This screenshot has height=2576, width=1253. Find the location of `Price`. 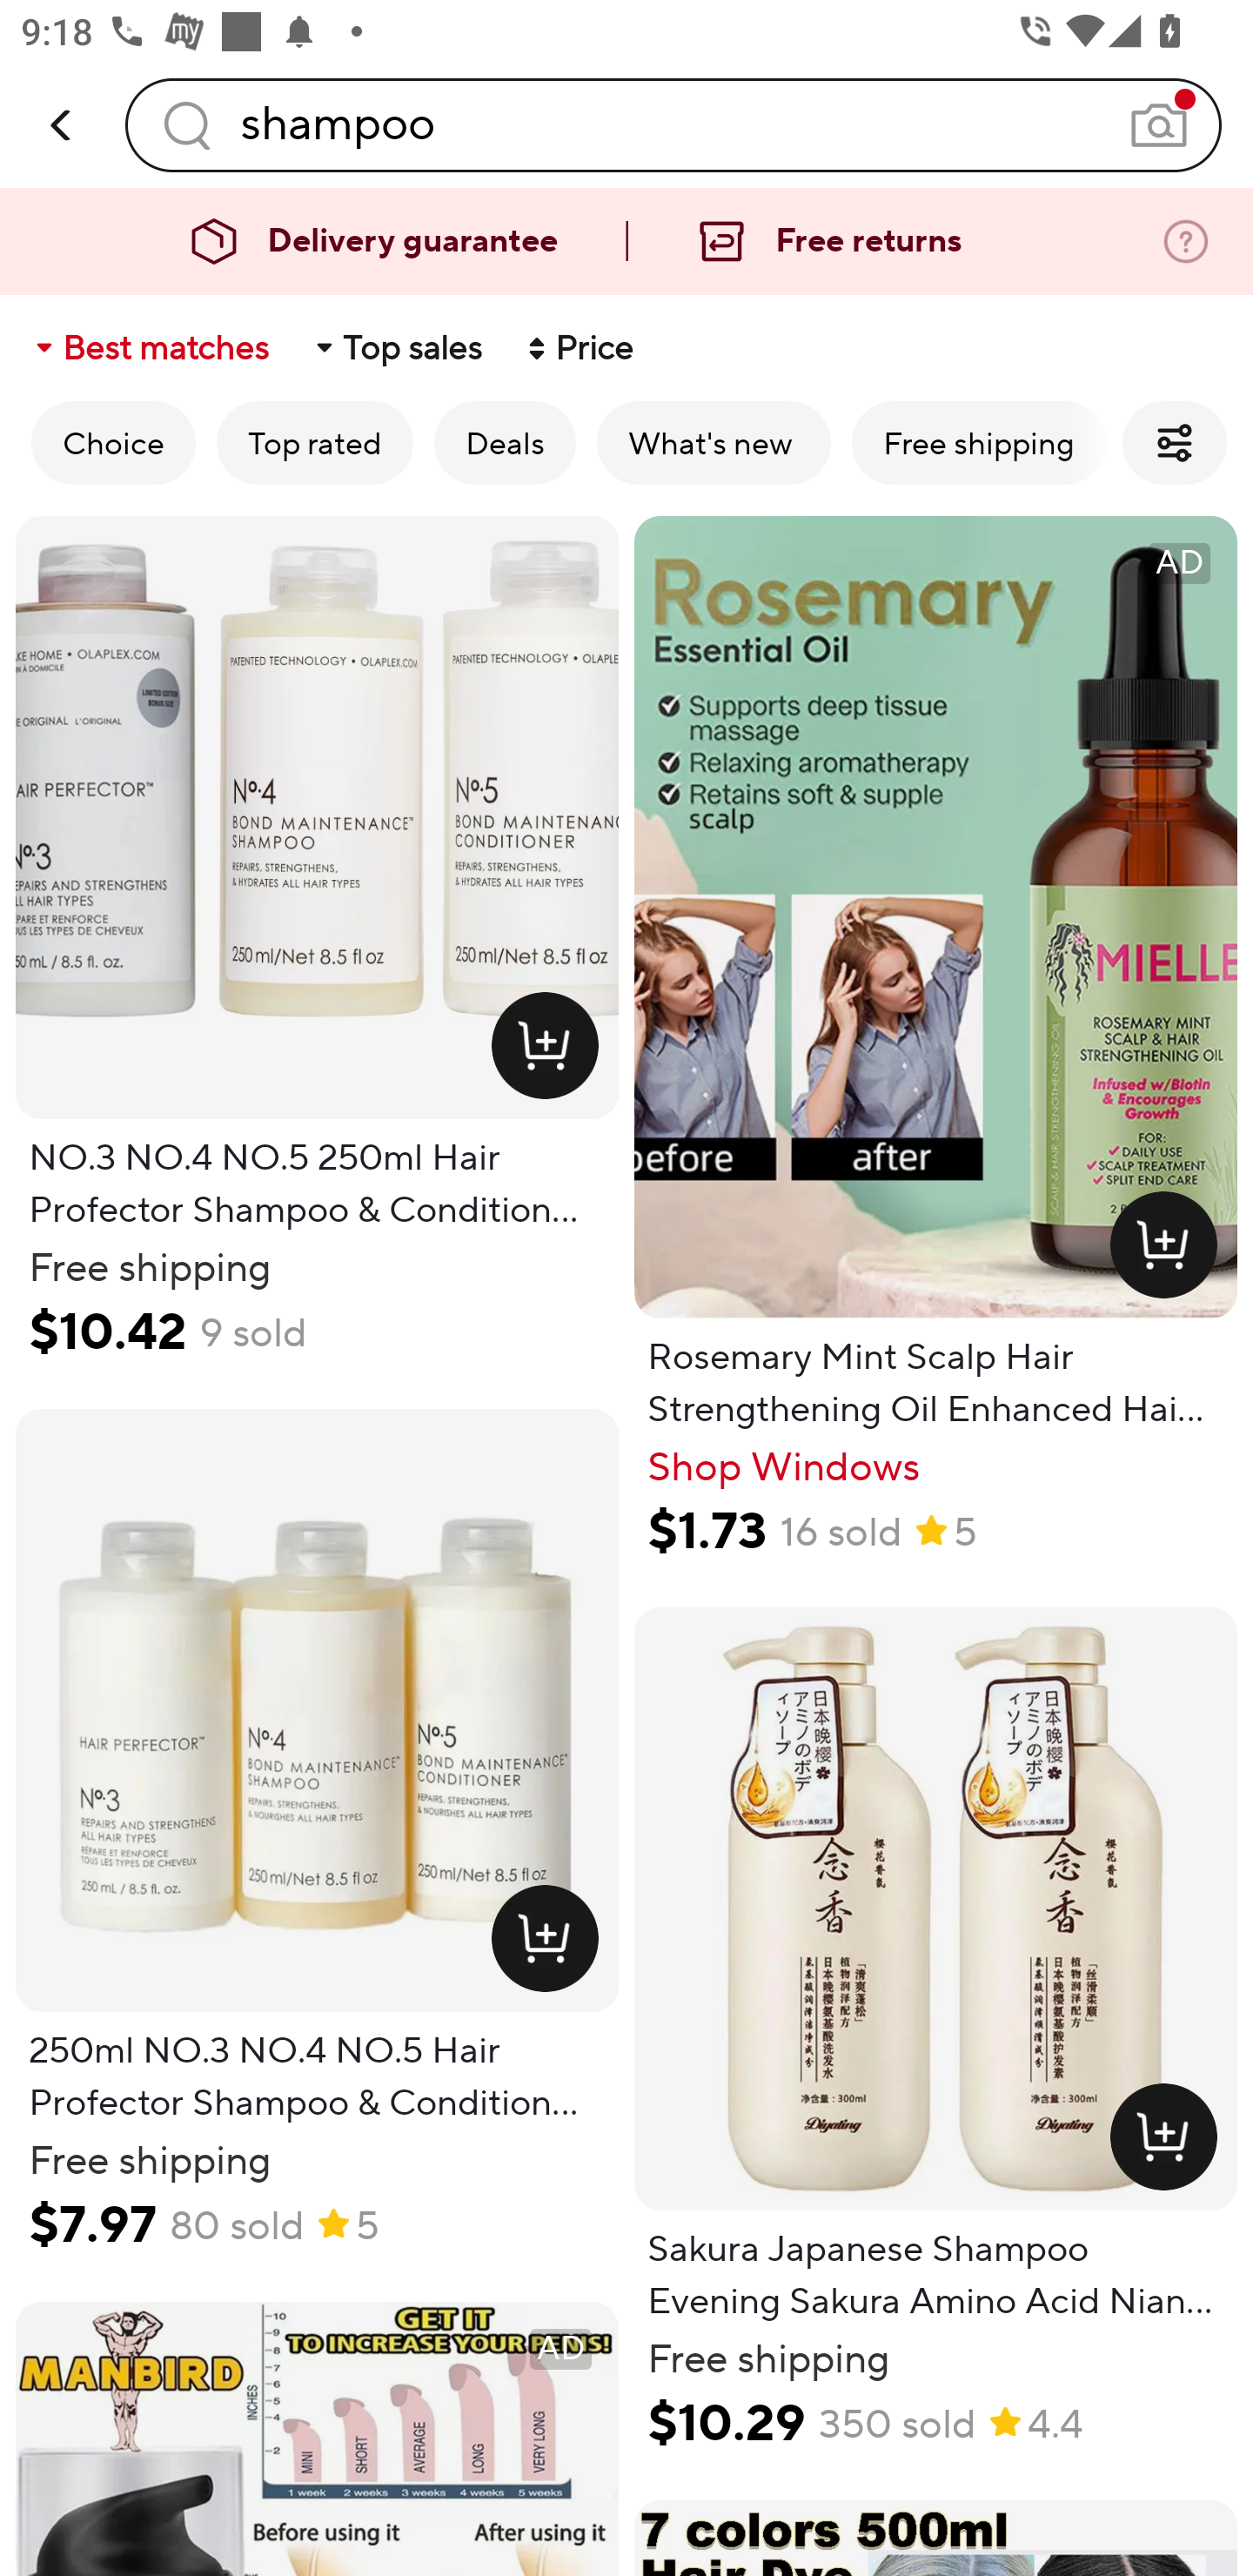

Price is located at coordinates (578, 348).